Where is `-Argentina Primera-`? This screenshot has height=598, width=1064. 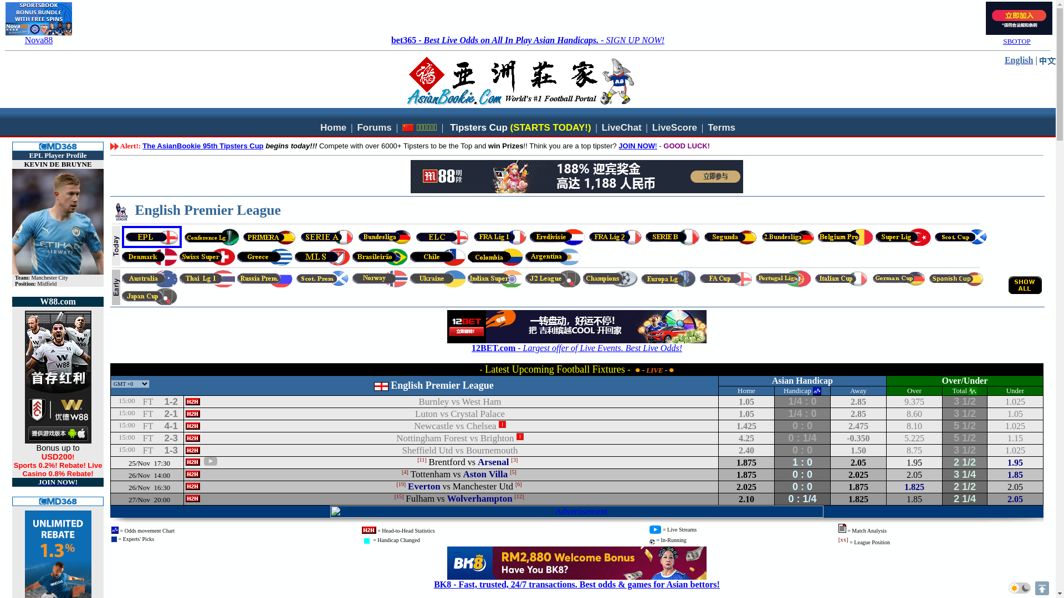
-Argentina Primera- is located at coordinates (553, 257).